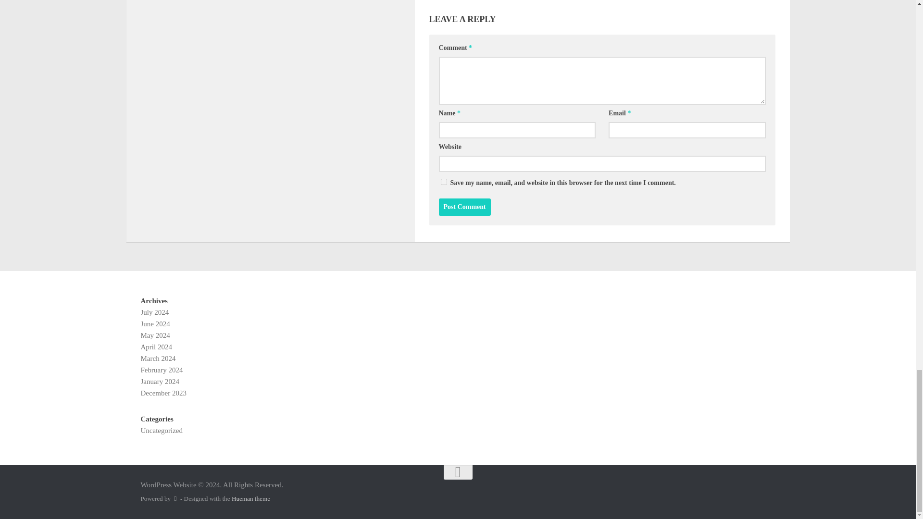 The height and width of the screenshot is (519, 923). What do you see at coordinates (158, 358) in the screenshot?
I see `March 2024` at bounding box center [158, 358].